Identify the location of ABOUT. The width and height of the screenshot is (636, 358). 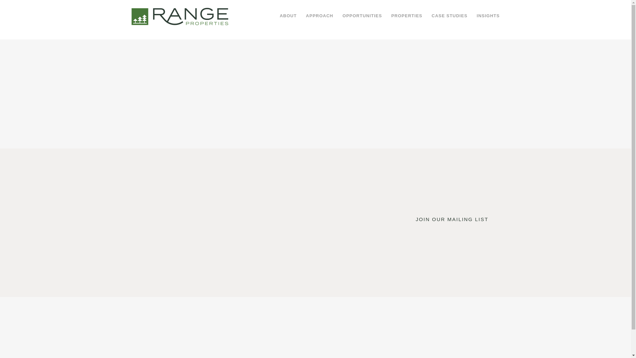
(288, 16).